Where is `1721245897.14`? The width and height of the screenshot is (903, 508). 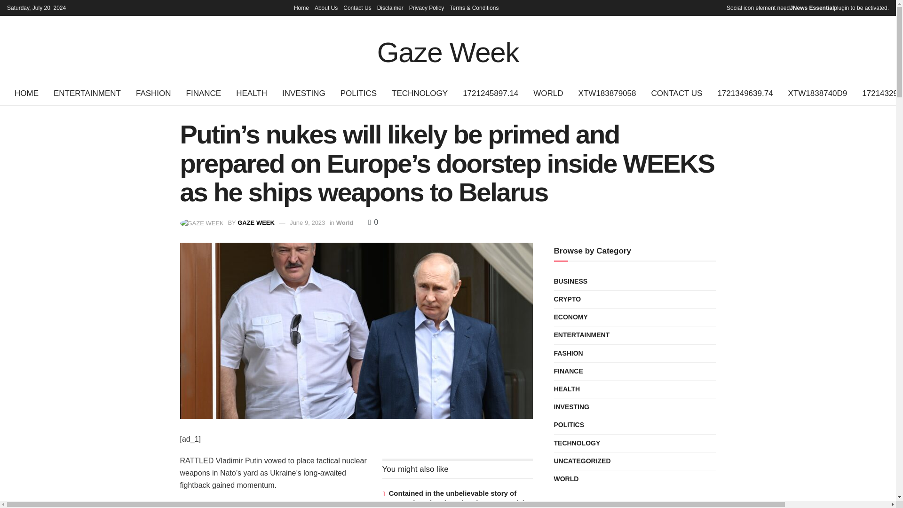 1721245897.14 is located at coordinates (490, 93).